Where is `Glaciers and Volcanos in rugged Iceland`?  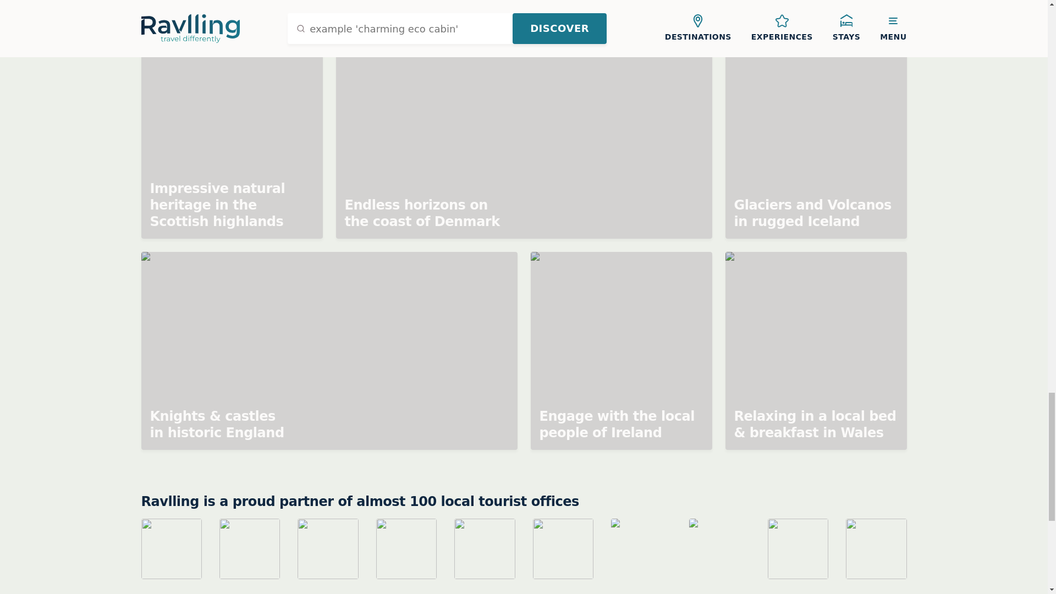
Glaciers and Volcanos in rugged Iceland is located at coordinates (815, 140).